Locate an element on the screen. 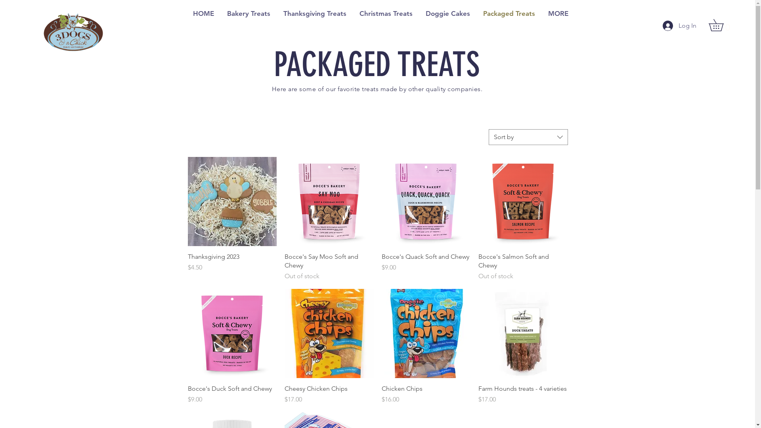  Bocce's Quack Soft and Chewy
Price
$9.00 is located at coordinates (426, 266).